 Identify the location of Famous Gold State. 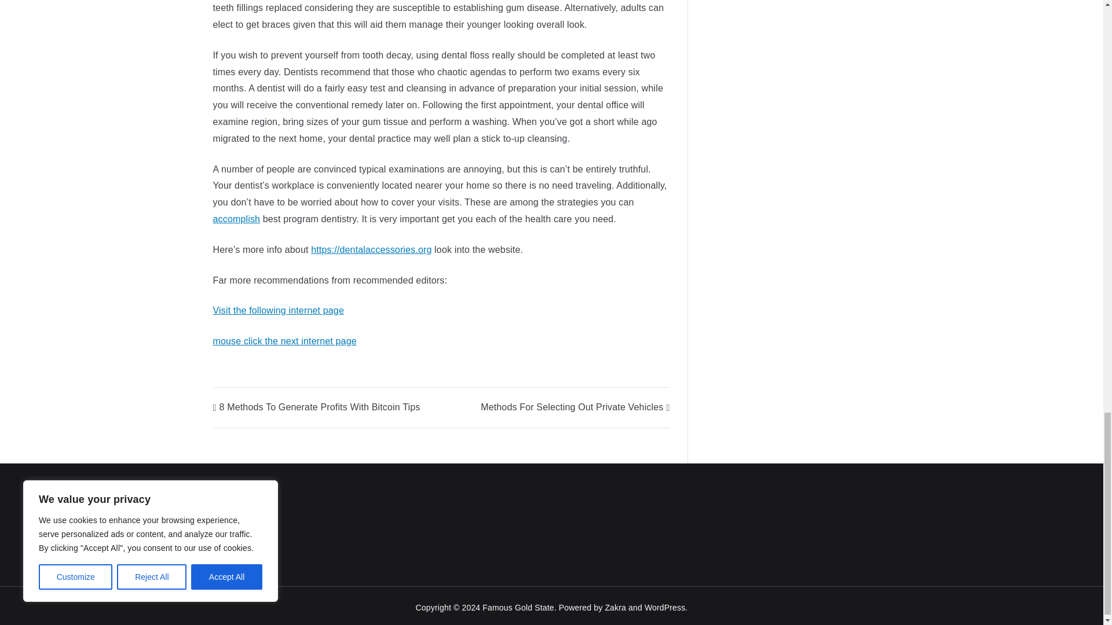
(518, 608).